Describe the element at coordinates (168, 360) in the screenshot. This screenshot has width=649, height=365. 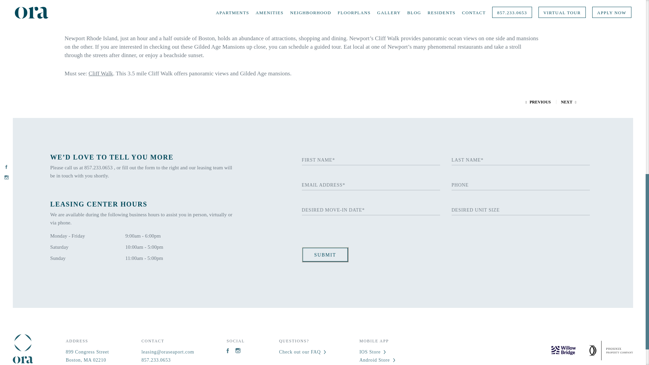
I see `click to go to Next post` at that location.